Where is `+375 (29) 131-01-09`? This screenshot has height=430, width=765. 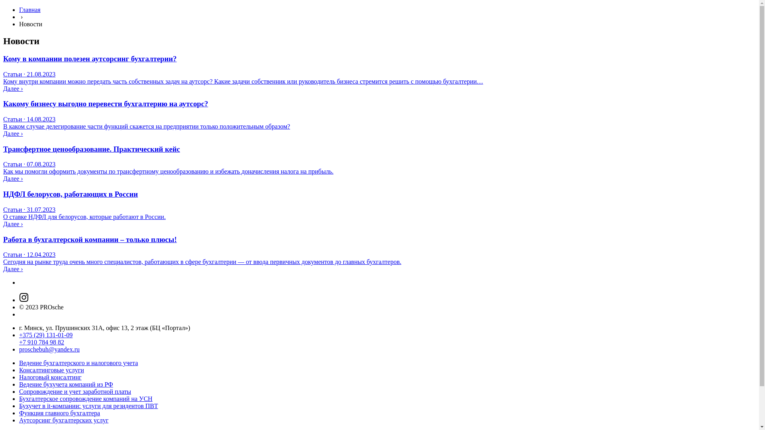
+375 (29) 131-01-09 is located at coordinates (46, 335).